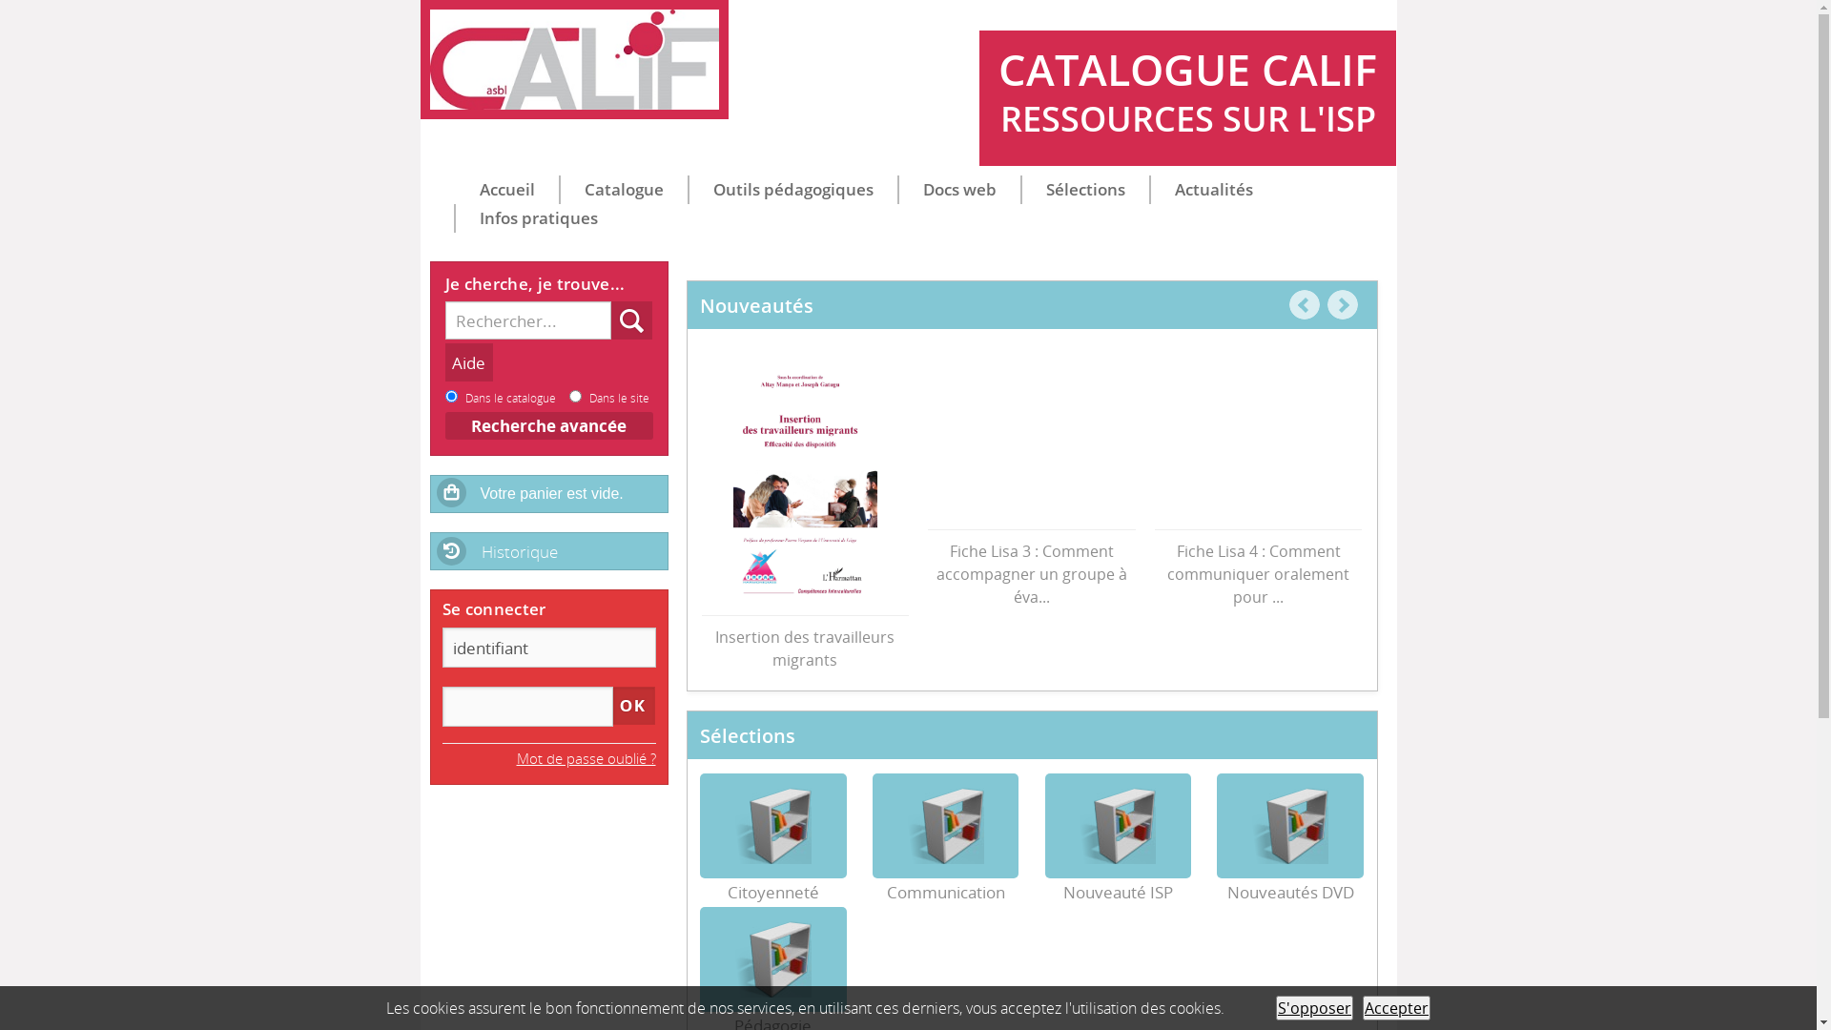  Describe the element at coordinates (1396, 1008) in the screenshot. I see `Accepter` at that location.